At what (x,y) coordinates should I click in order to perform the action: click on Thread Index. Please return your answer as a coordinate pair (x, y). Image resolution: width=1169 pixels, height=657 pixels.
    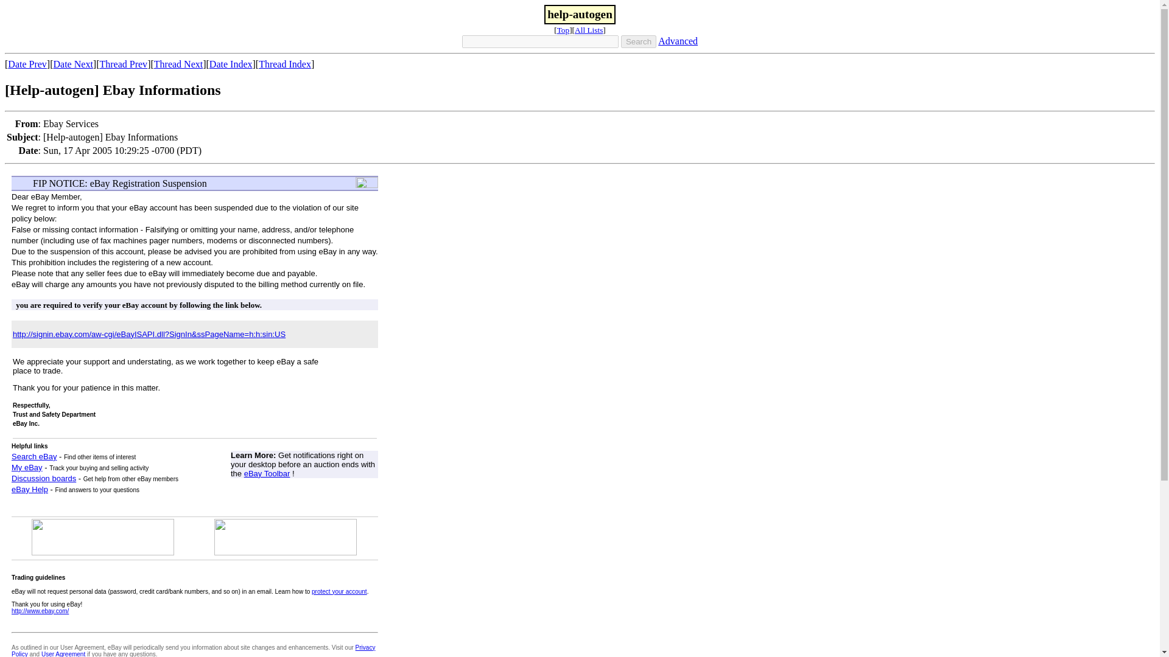
    Looking at the image, I should click on (284, 64).